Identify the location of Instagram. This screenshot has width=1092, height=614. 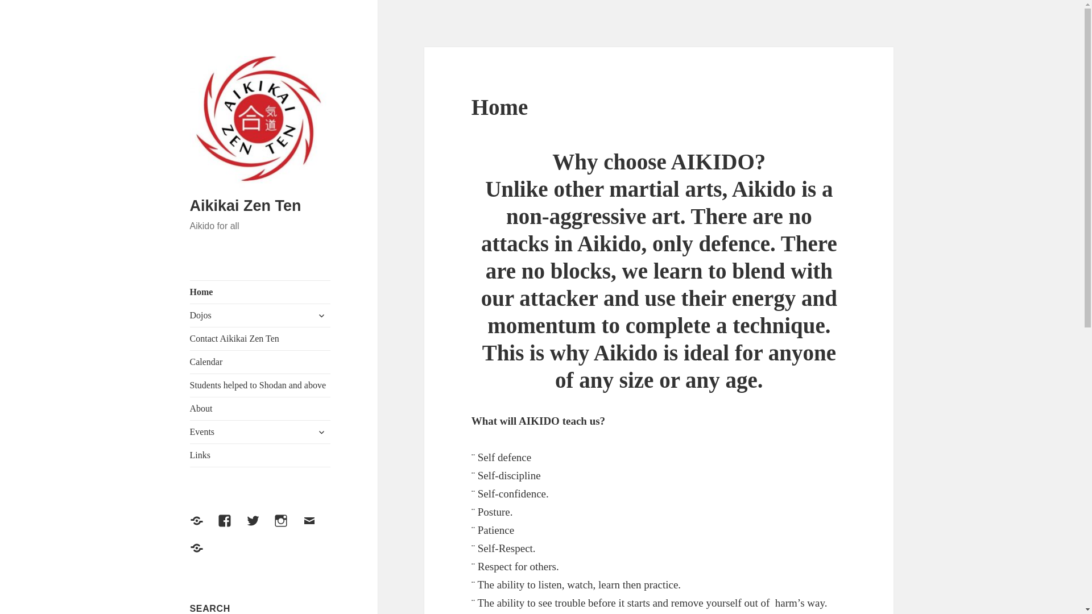
(287, 527).